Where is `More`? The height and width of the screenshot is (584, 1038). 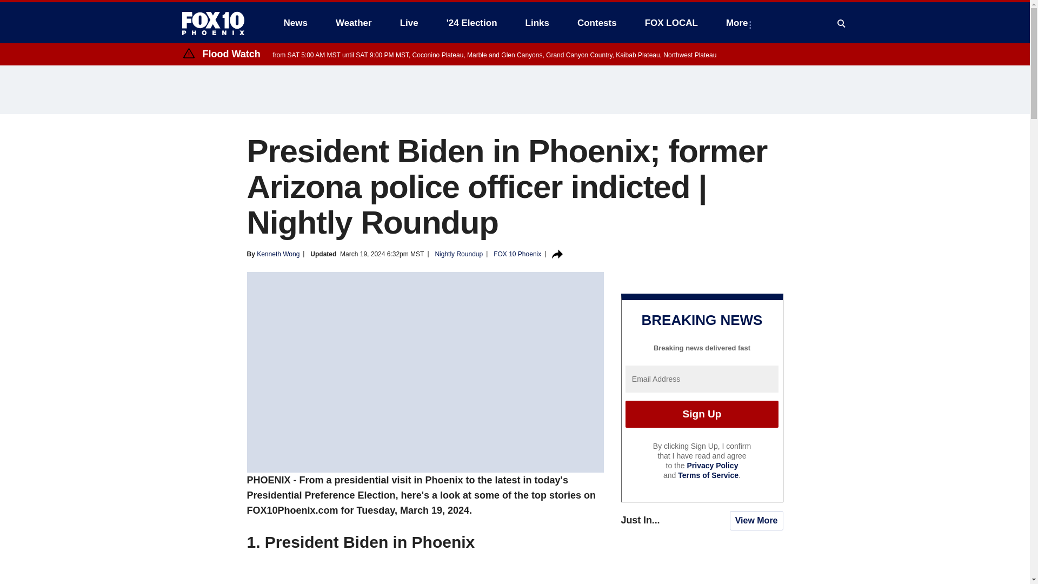 More is located at coordinates (738, 23).